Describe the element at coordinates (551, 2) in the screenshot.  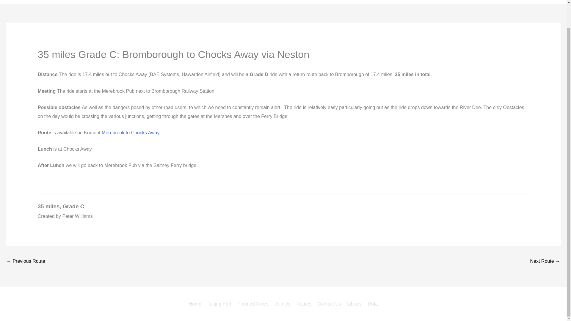
I see `Rota` at that location.